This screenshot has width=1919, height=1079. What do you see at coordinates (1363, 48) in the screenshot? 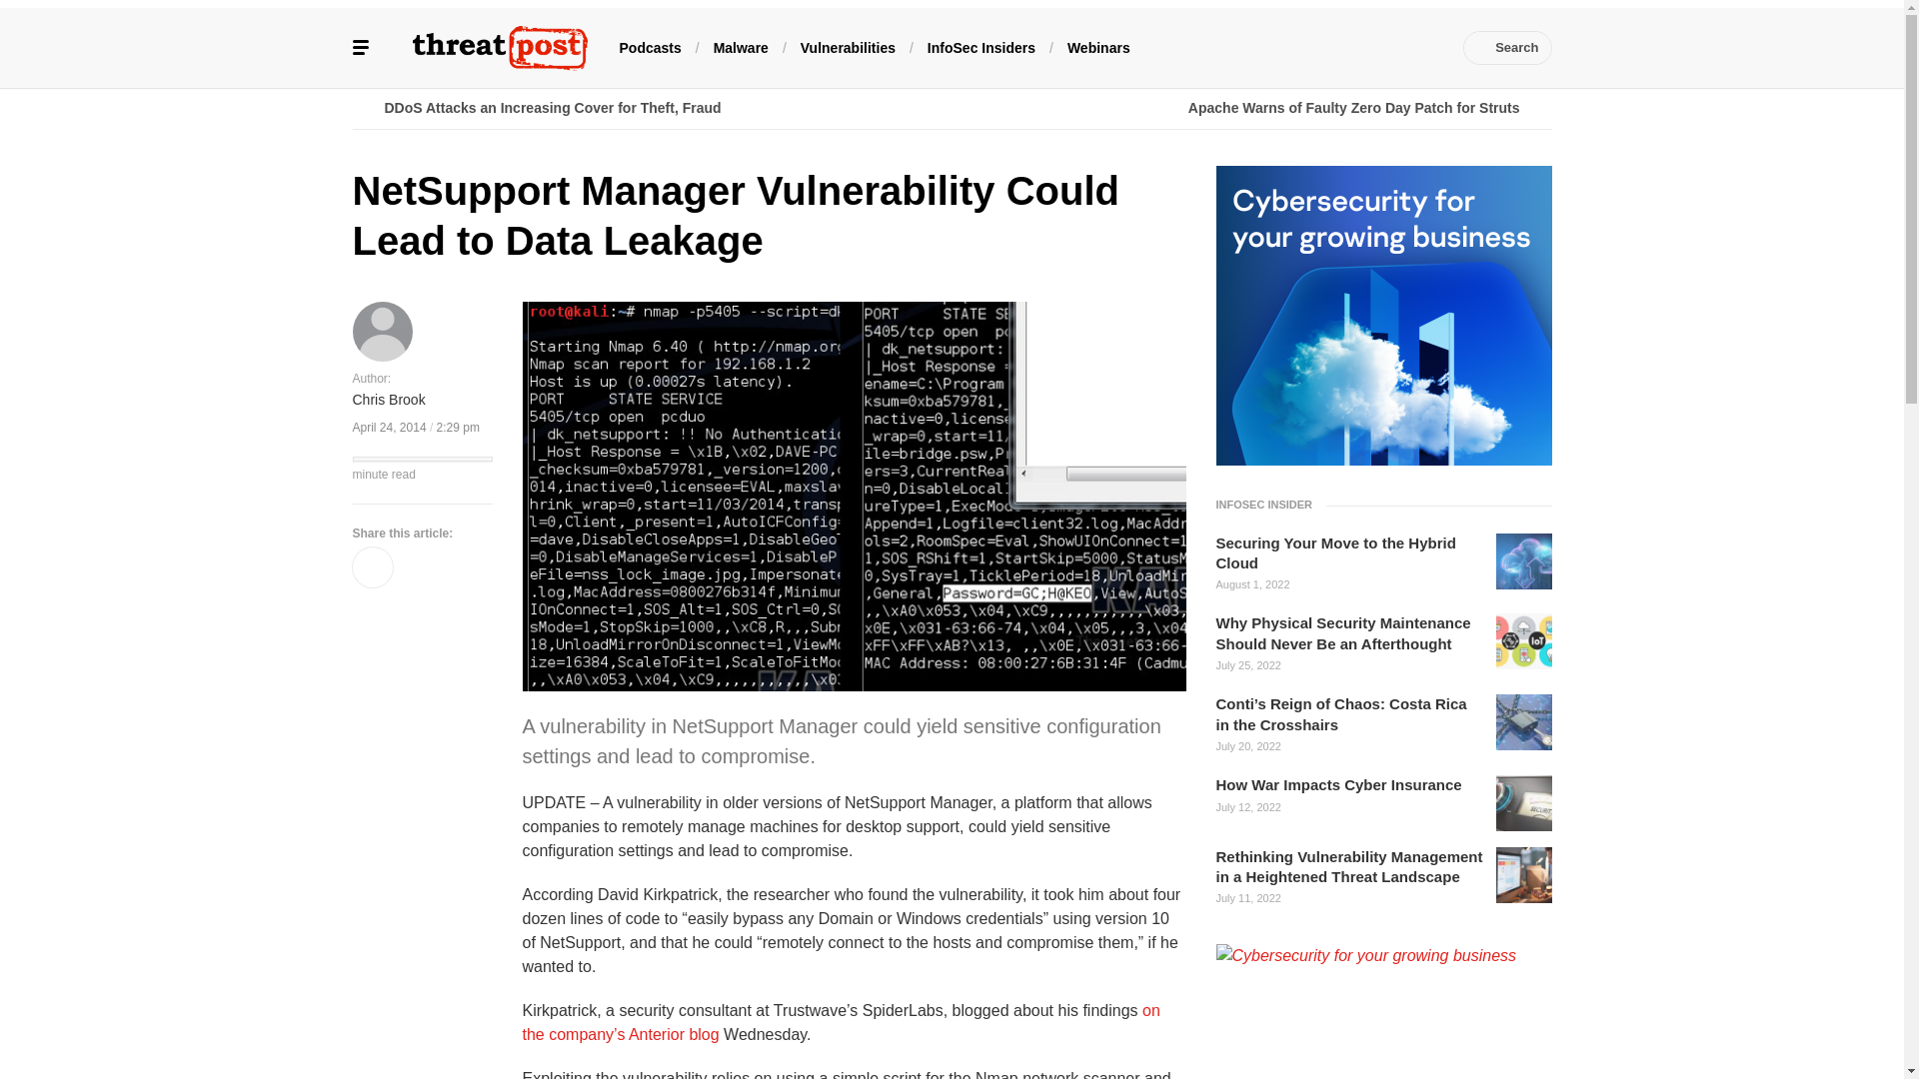
I see `Feedly` at bounding box center [1363, 48].